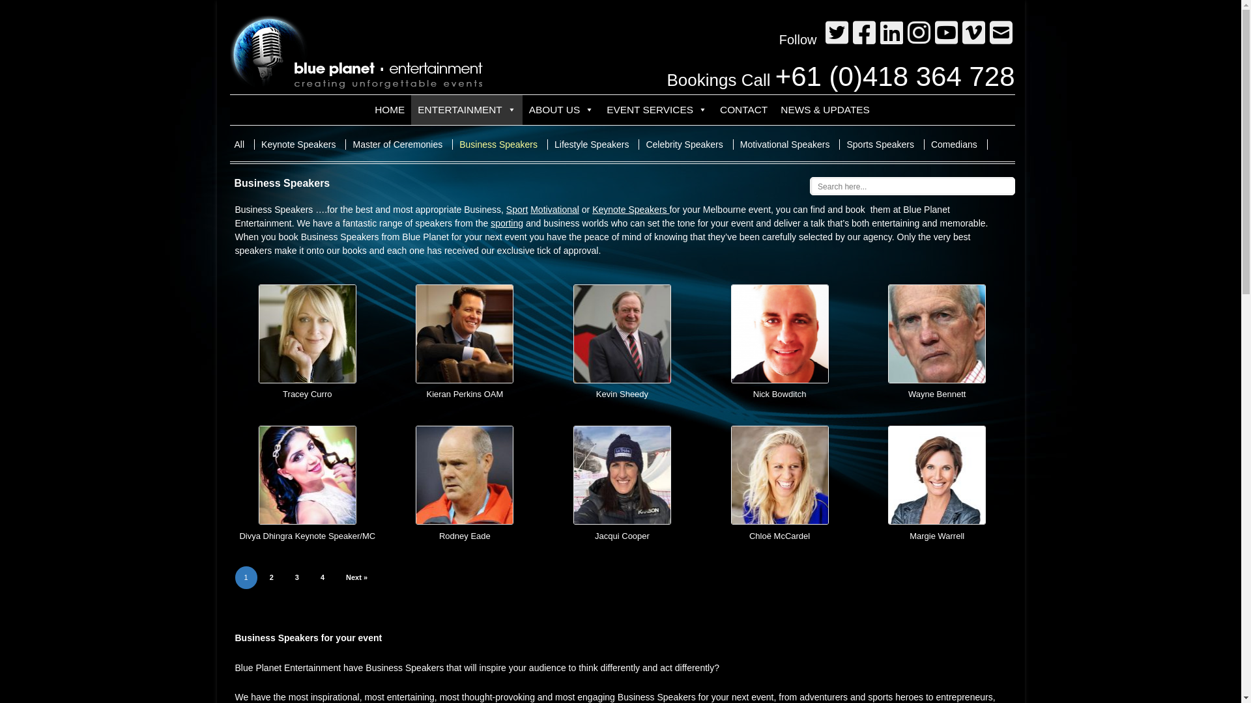 Image resolution: width=1251 pixels, height=703 pixels. I want to click on All, so click(245, 145).